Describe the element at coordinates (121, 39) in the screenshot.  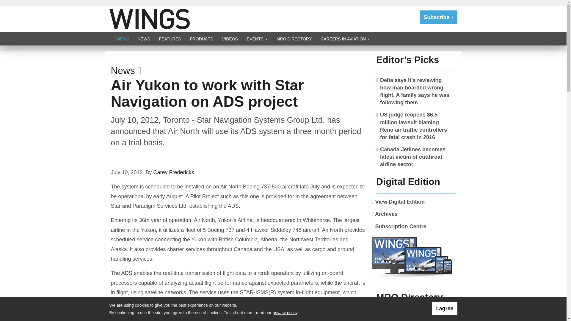
I see `MENU` at that location.